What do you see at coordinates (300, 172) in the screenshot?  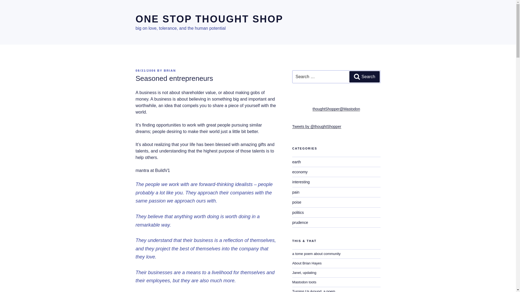 I see `economy` at bounding box center [300, 172].